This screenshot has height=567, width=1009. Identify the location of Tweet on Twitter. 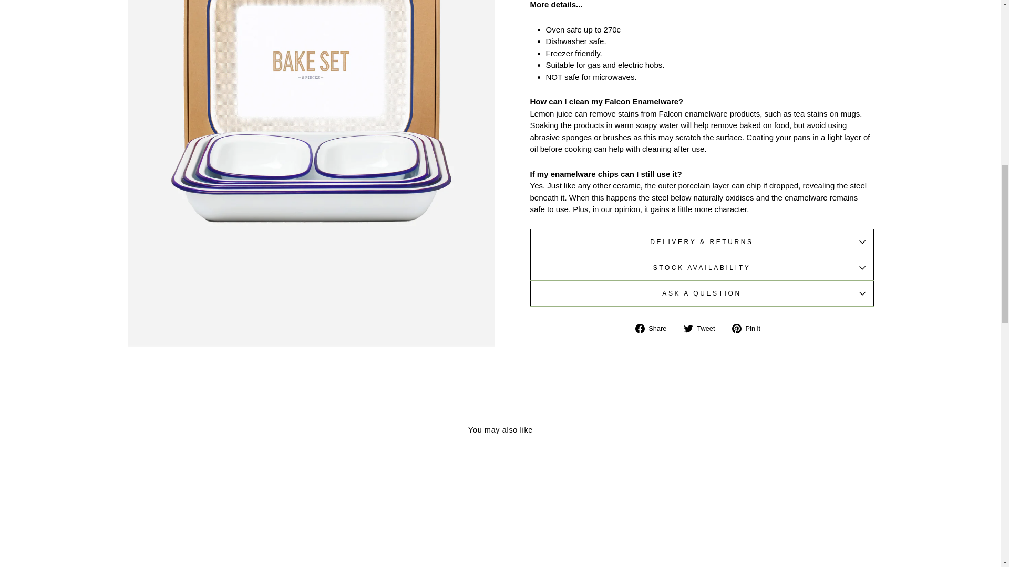
(703, 329).